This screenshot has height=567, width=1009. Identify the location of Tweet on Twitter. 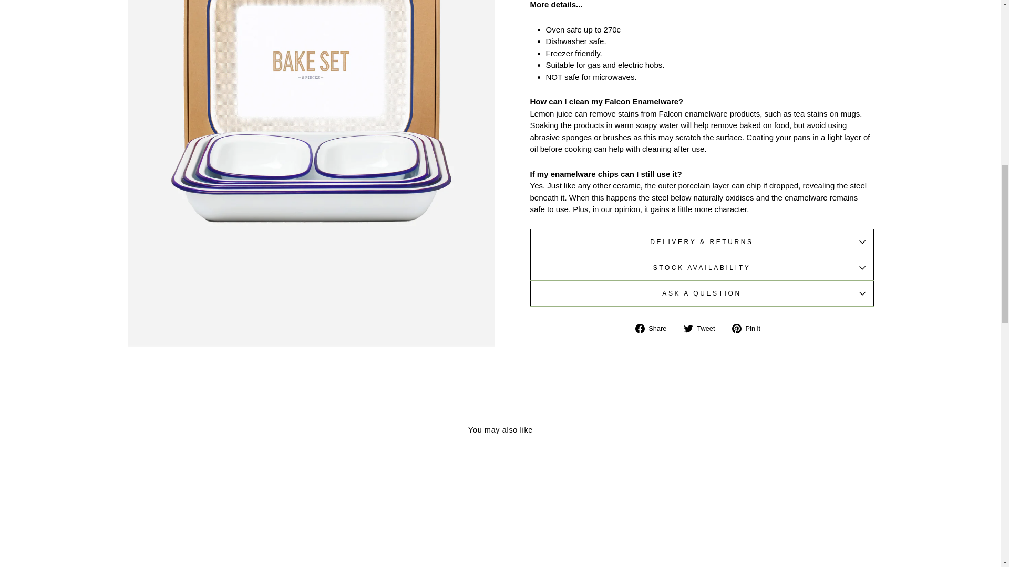
(703, 329).